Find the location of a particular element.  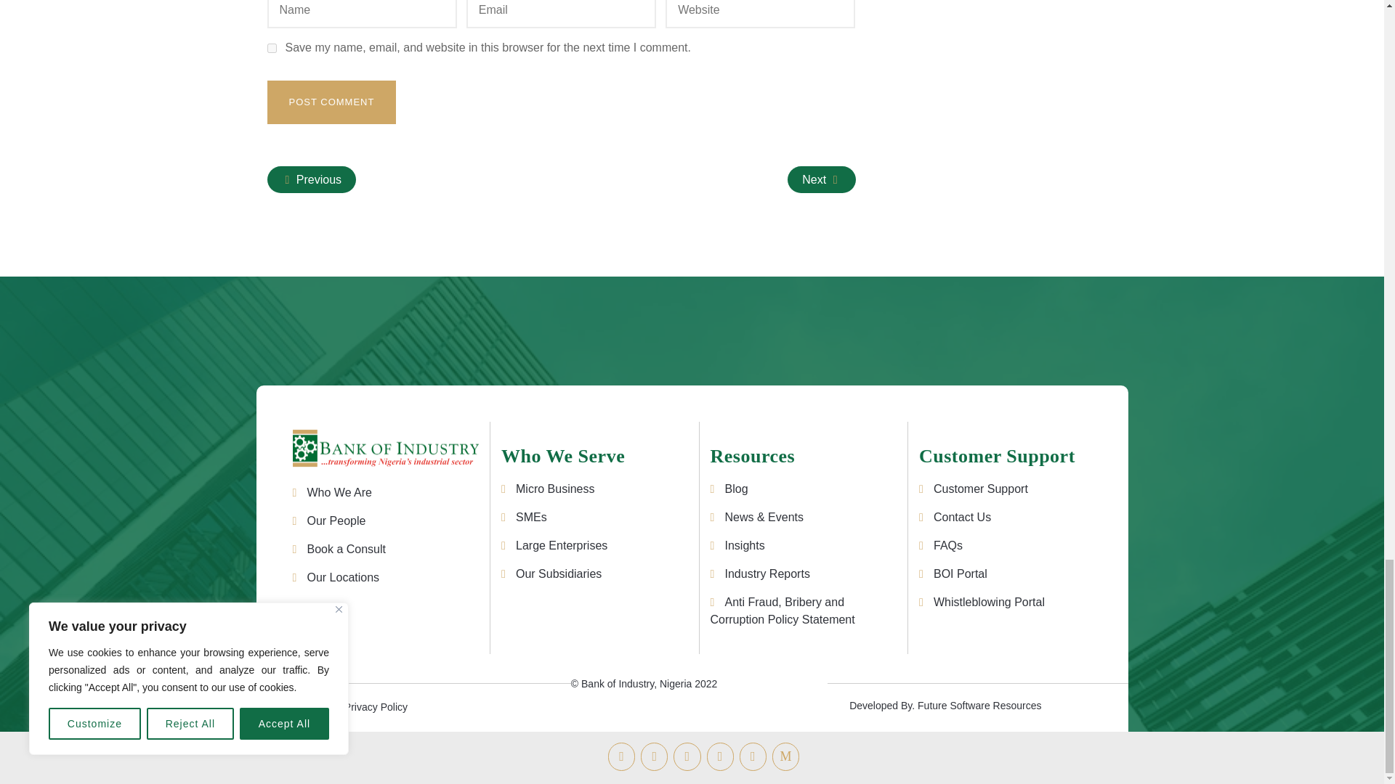

yes is located at coordinates (272, 48).